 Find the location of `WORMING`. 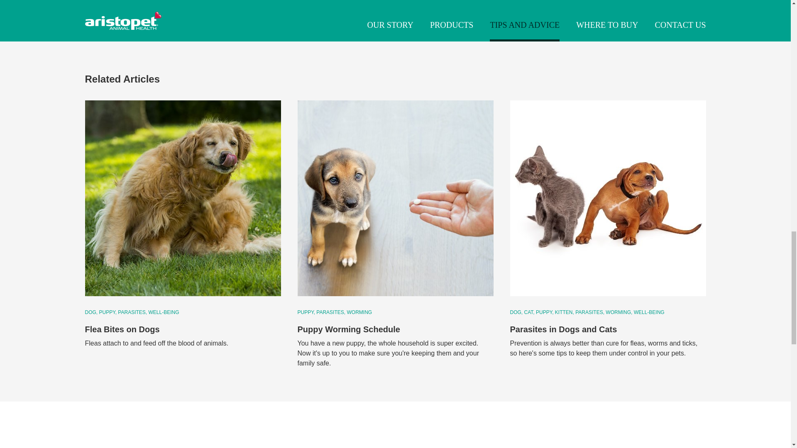

WORMING is located at coordinates (359, 312).